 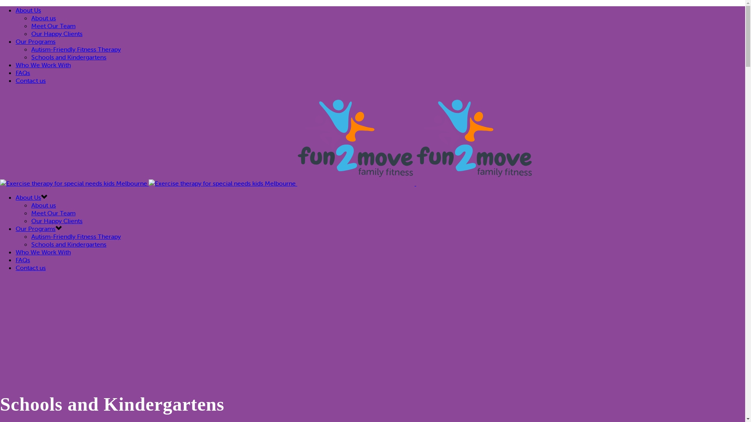 I want to click on Exercise therapy for special needs kids Melbourne, so click(x=222, y=183).